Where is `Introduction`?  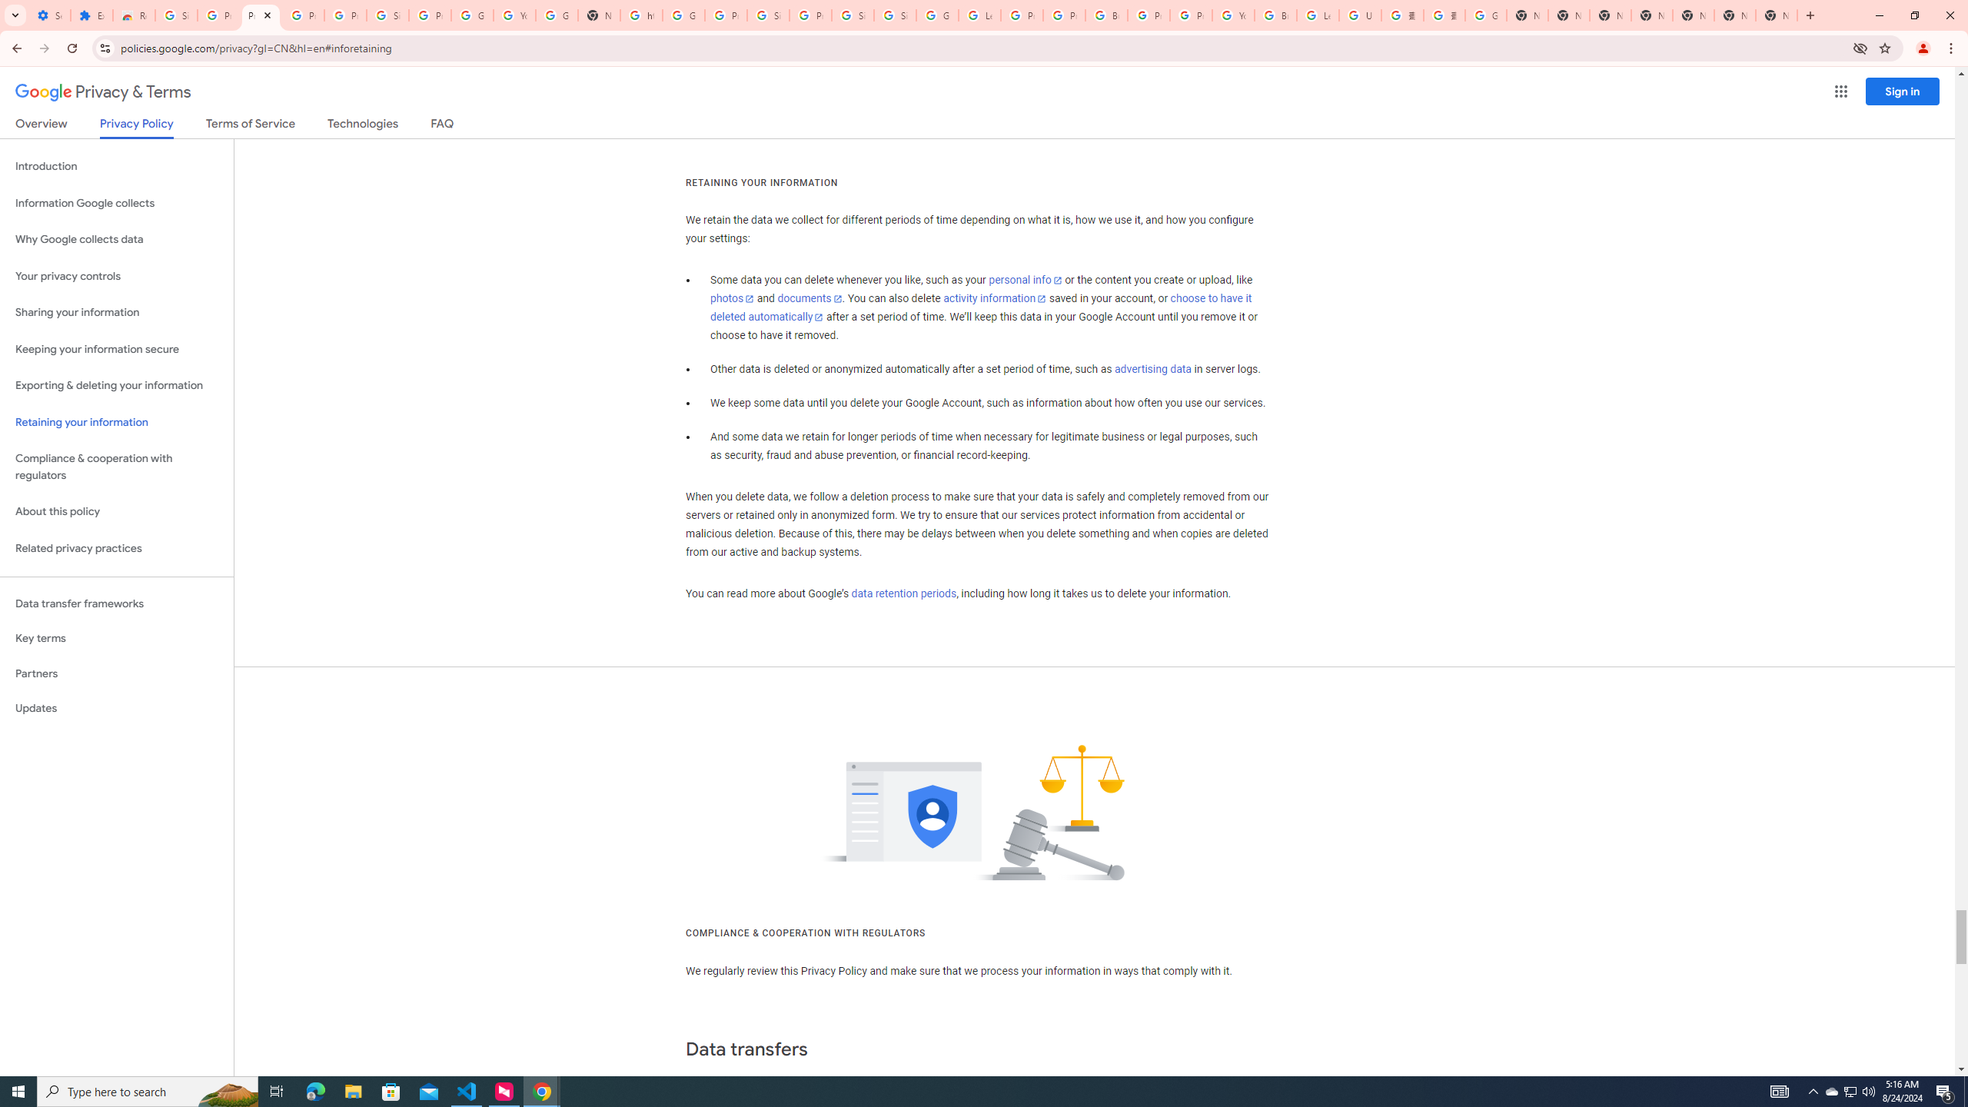
Introduction is located at coordinates (117, 166).